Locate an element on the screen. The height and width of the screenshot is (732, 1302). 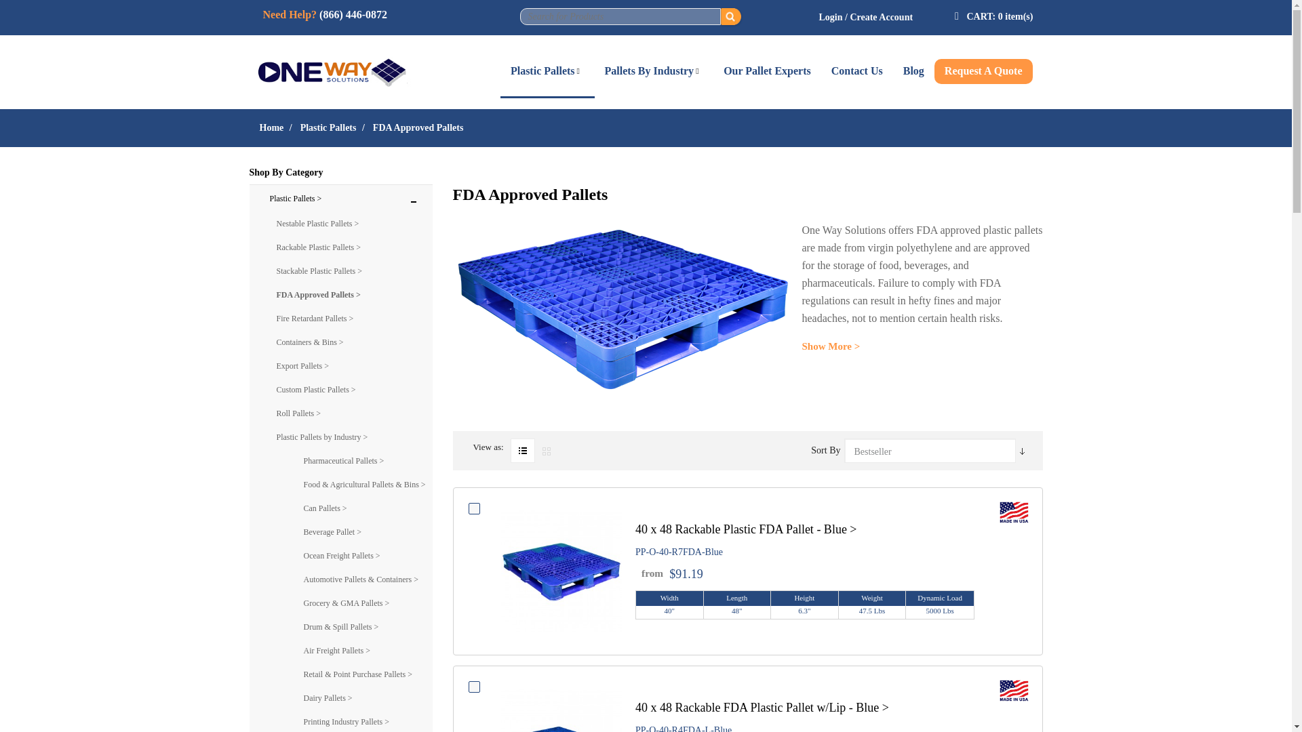
Our Pallet Experts is located at coordinates (768, 72).